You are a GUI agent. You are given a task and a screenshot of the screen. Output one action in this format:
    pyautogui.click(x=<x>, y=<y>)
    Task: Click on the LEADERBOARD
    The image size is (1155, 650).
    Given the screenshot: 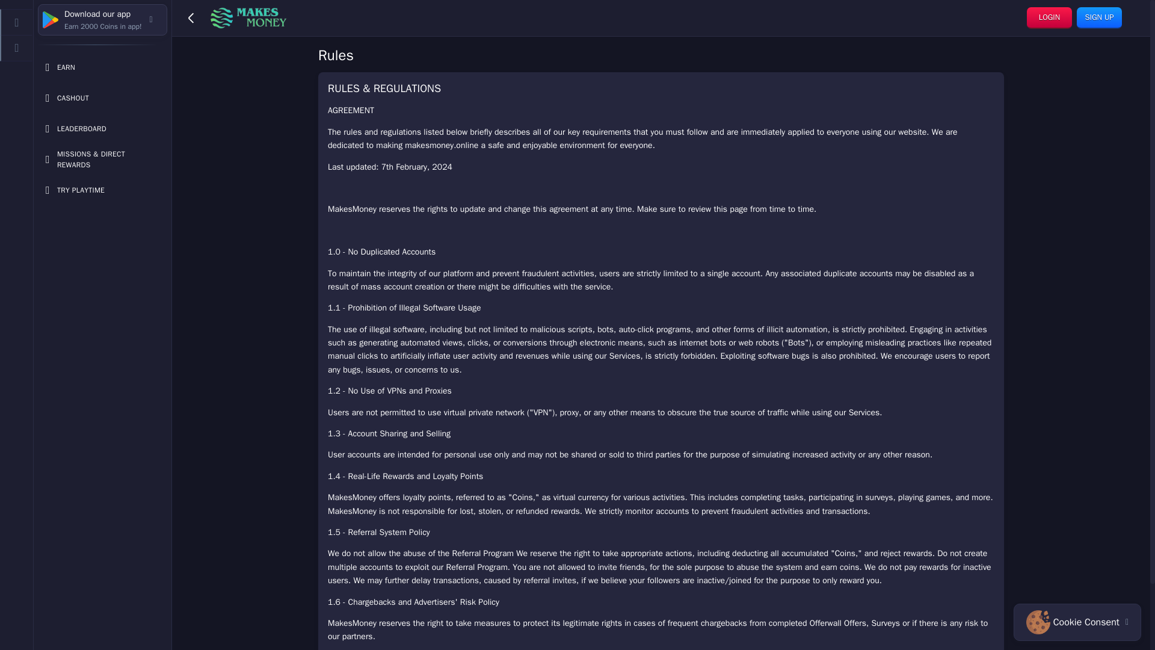 What is the action you would take?
    pyautogui.click(x=102, y=19)
    